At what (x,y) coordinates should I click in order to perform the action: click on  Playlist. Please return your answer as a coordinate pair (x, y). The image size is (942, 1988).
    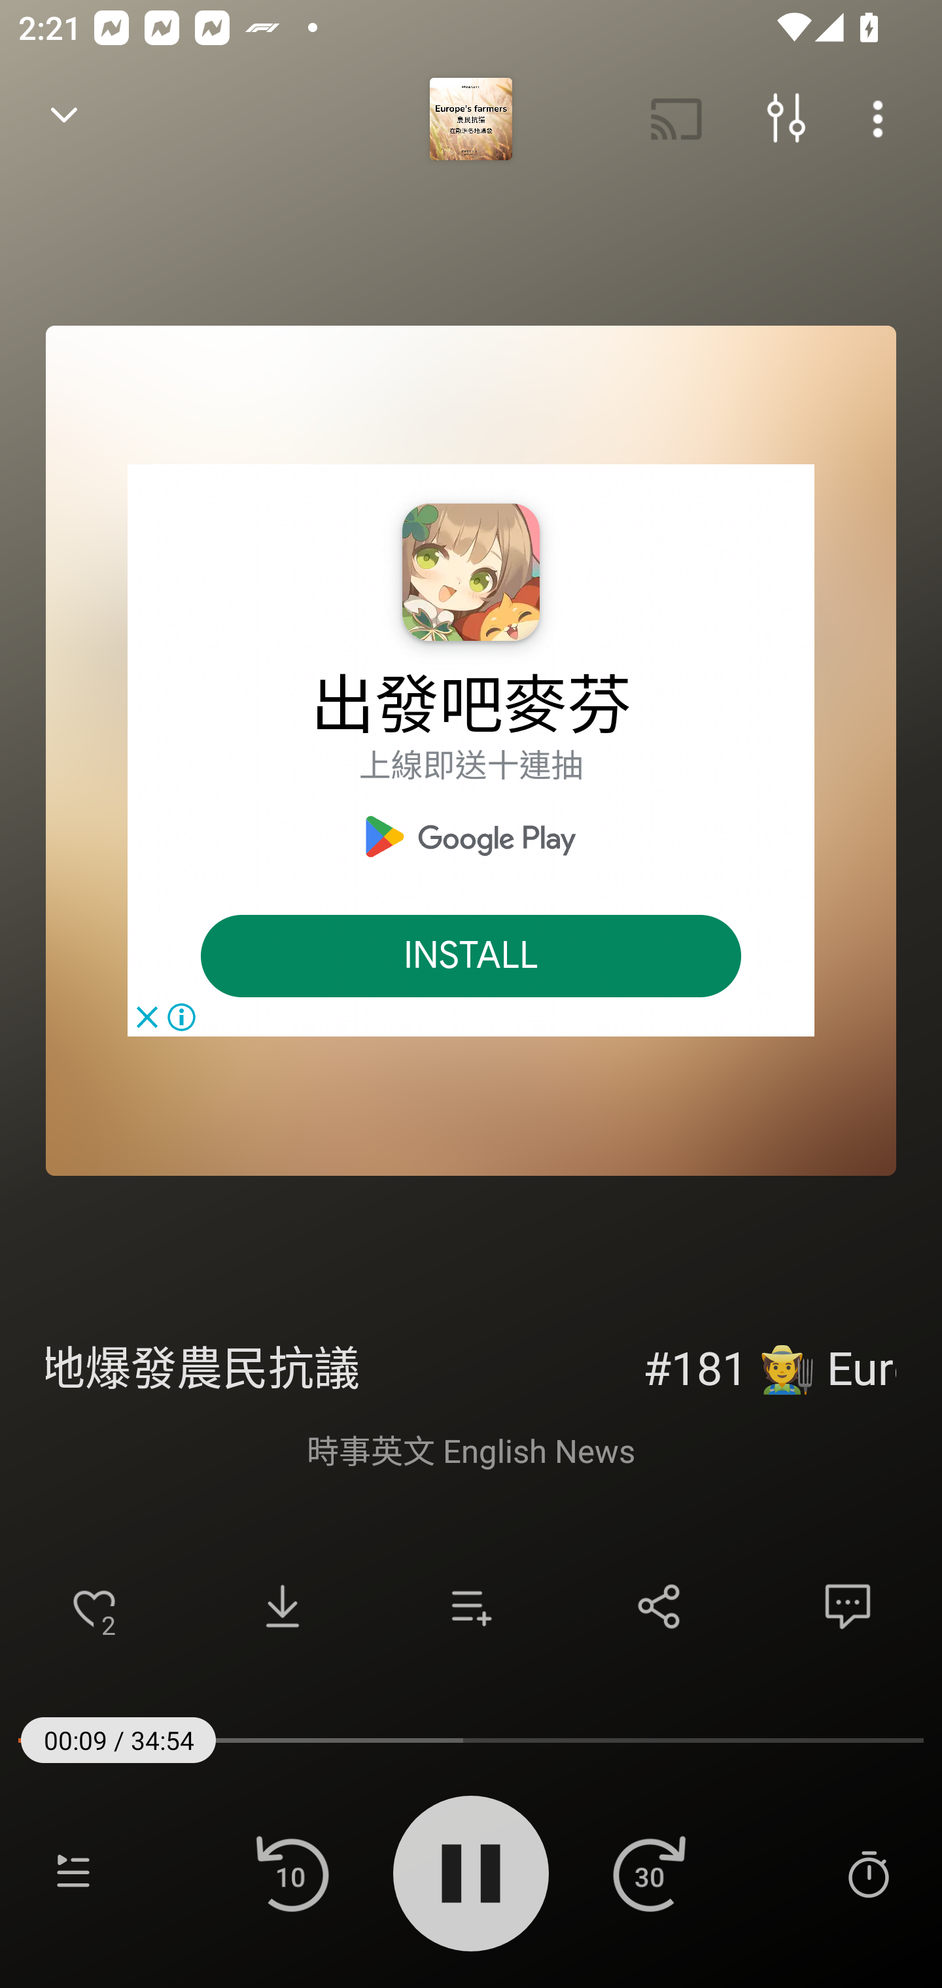
    Looking at the image, I should click on (73, 1873).